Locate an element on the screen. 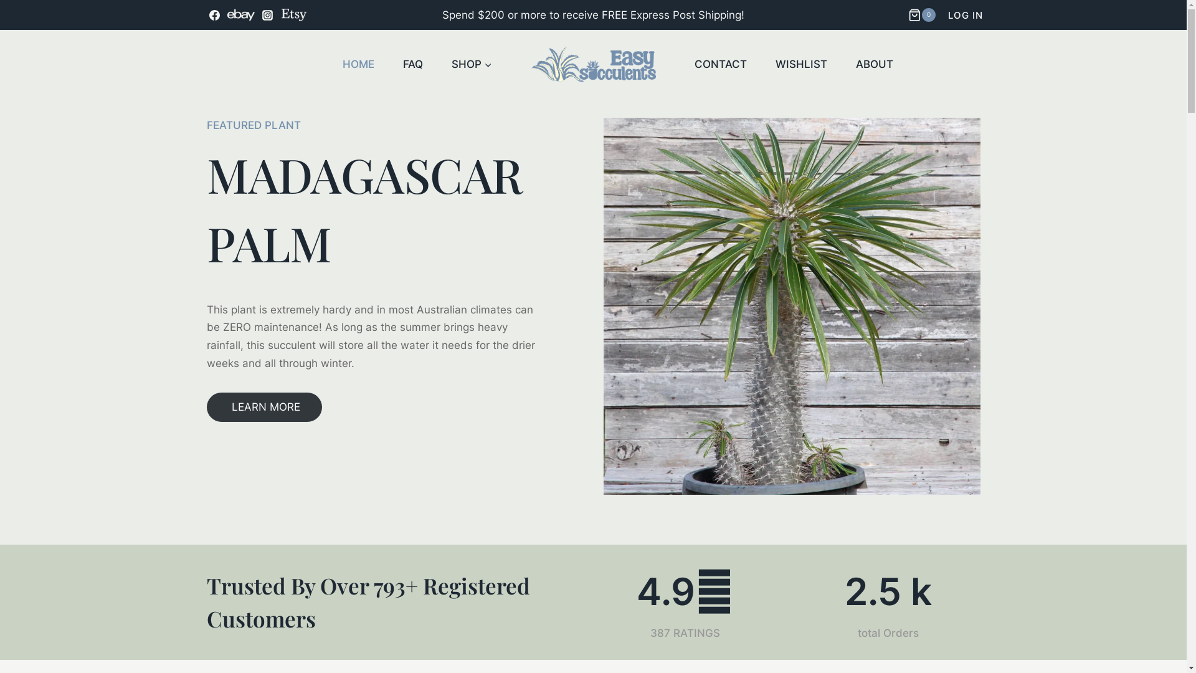 The image size is (1196, 673). HOME is located at coordinates (359, 64).